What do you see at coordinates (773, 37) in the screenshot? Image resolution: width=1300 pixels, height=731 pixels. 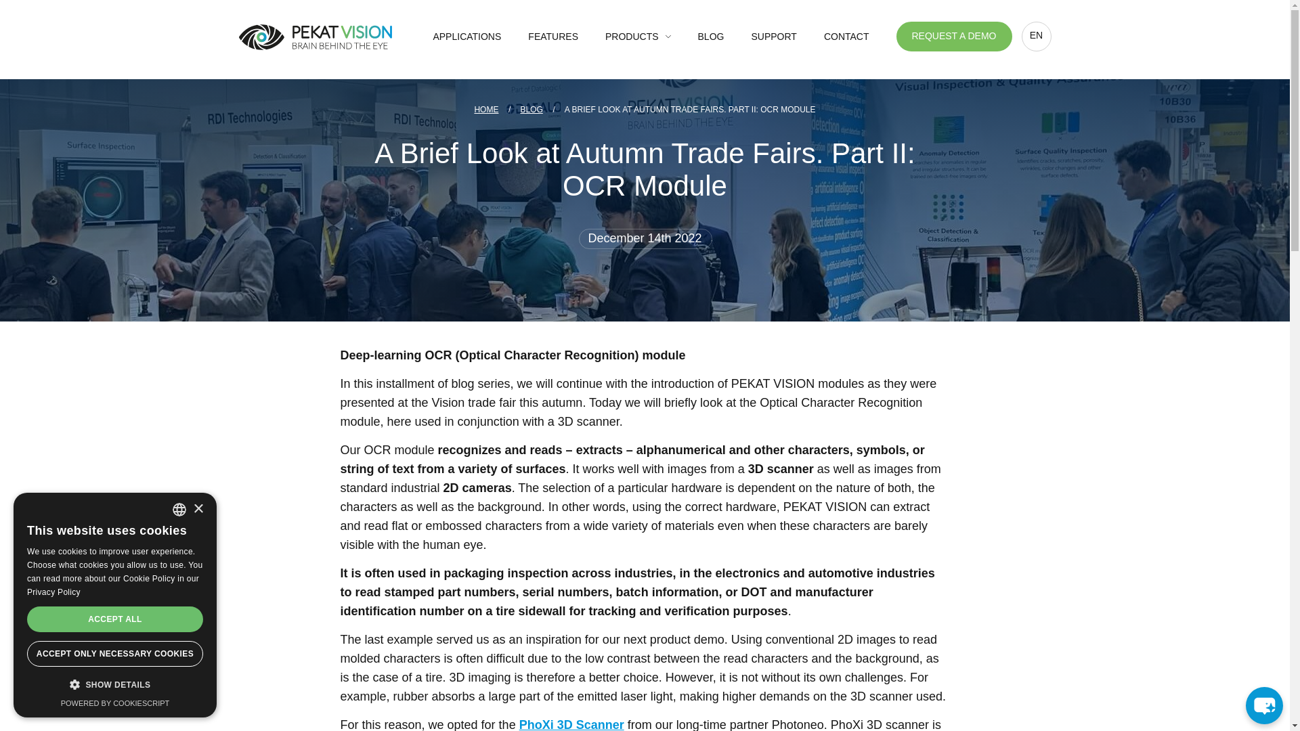 I see `SUPPORT` at bounding box center [773, 37].